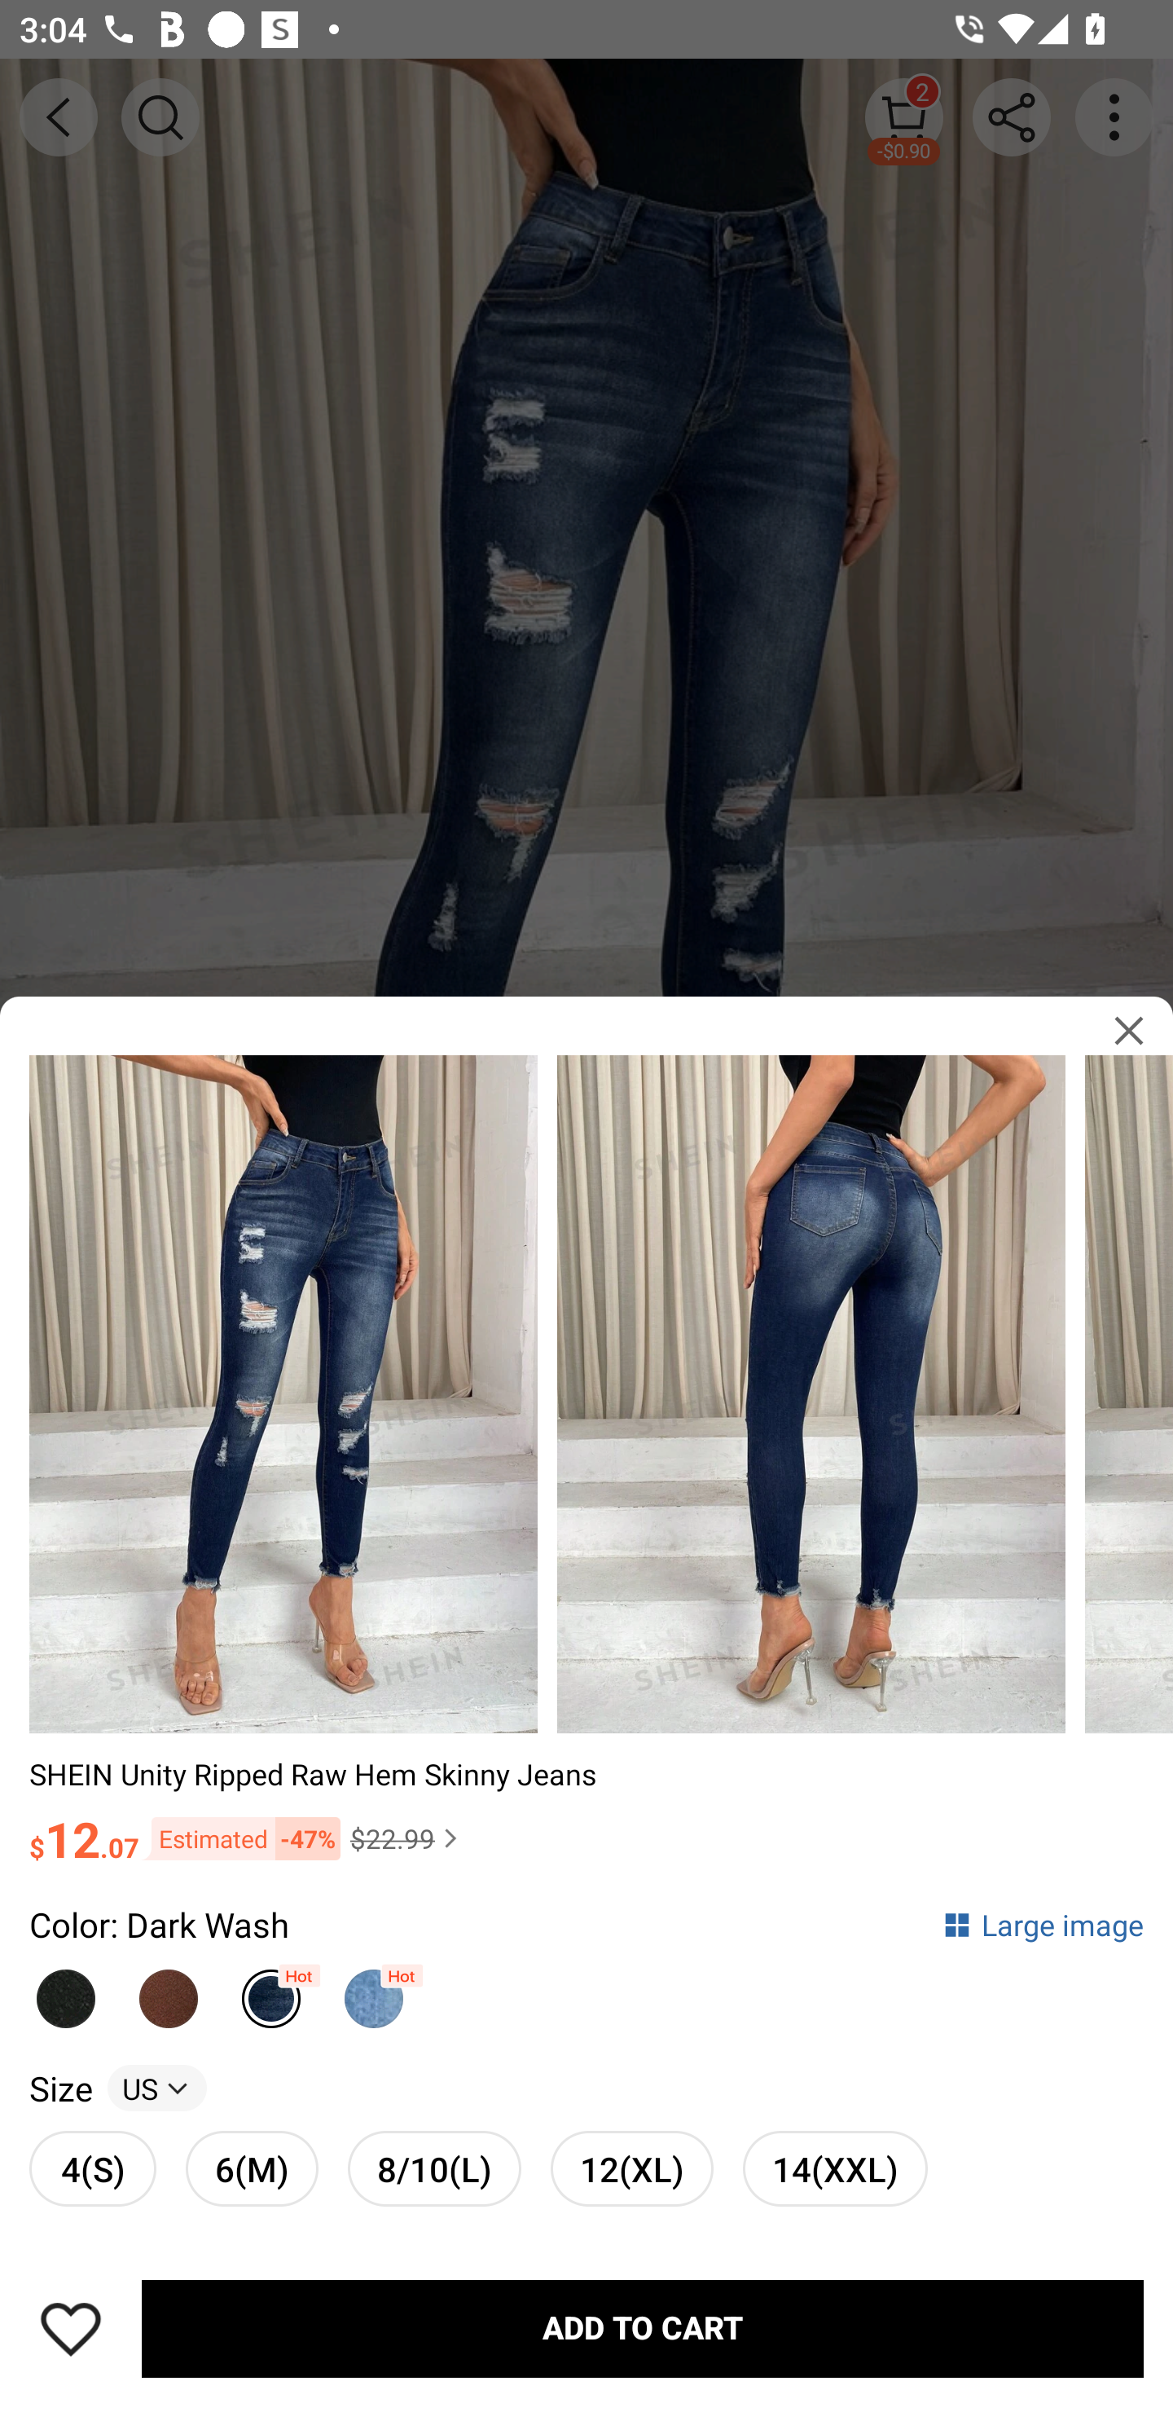 Image resolution: width=1173 pixels, height=2412 pixels. What do you see at coordinates (60, 2088) in the screenshot?
I see `Size` at bounding box center [60, 2088].